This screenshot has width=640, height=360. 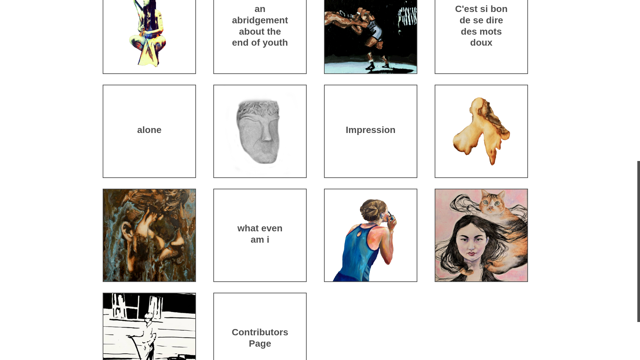 I want to click on Impression, so click(x=370, y=131).